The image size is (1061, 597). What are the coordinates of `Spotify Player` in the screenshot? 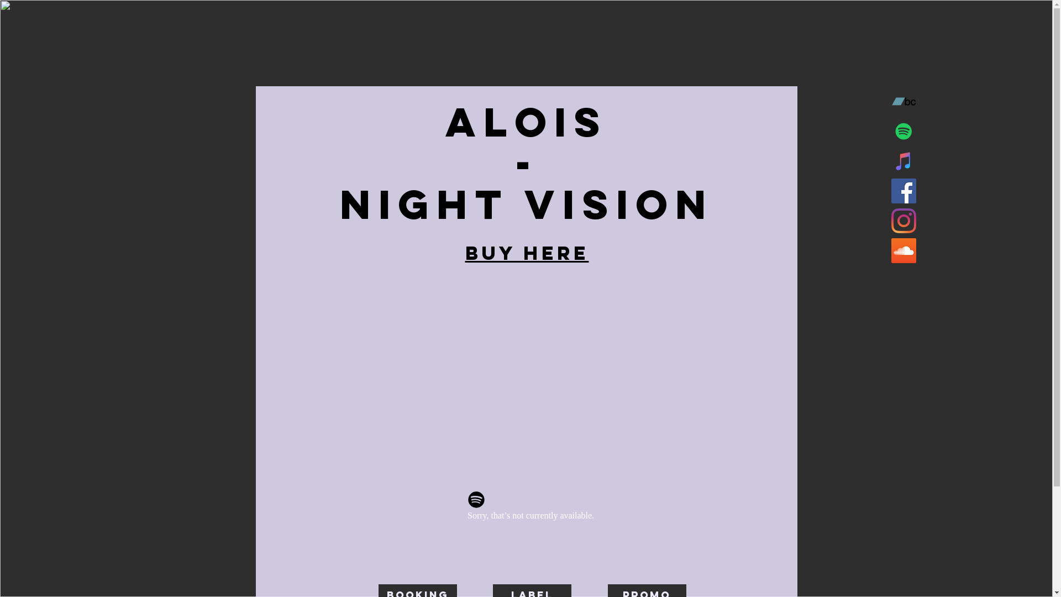 It's located at (532, 509).